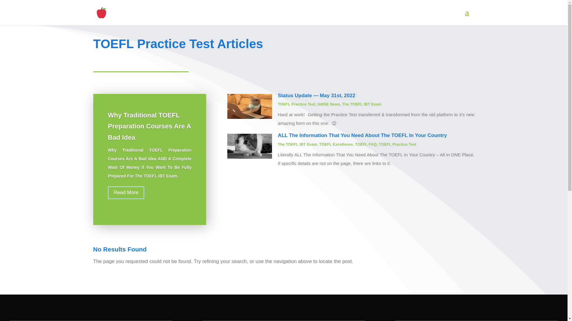  What do you see at coordinates (126, 193) in the screenshot?
I see `Read More` at bounding box center [126, 193].